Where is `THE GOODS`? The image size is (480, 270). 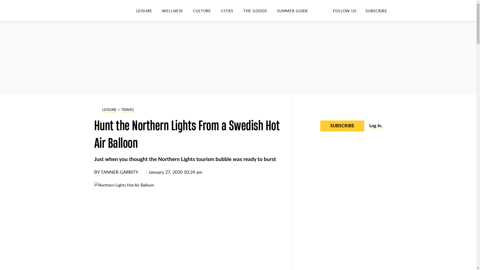
THE GOODS is located at coordinates (260, 11).